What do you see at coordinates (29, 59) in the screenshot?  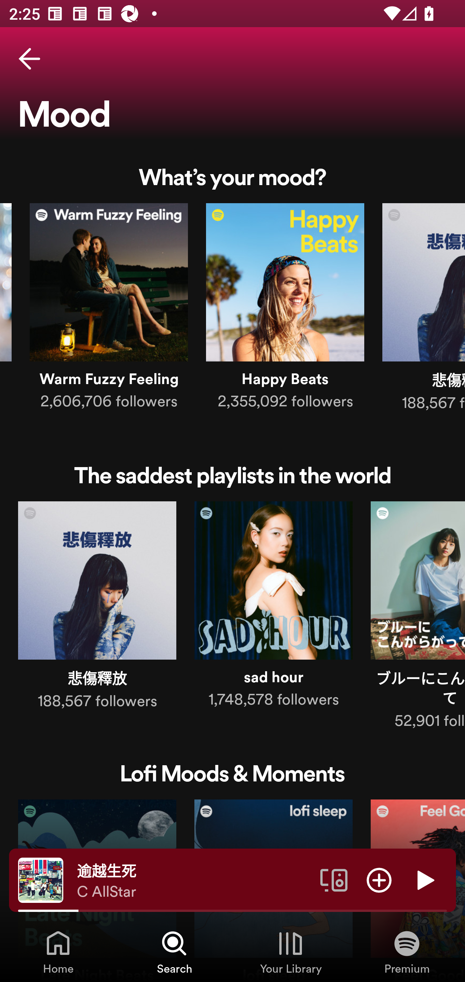 I see `Back` at bounding box center [29, 59].